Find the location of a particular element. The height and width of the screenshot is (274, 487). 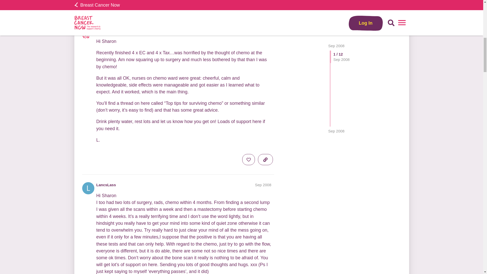

Lily200 is located at coordinates (130, 10).